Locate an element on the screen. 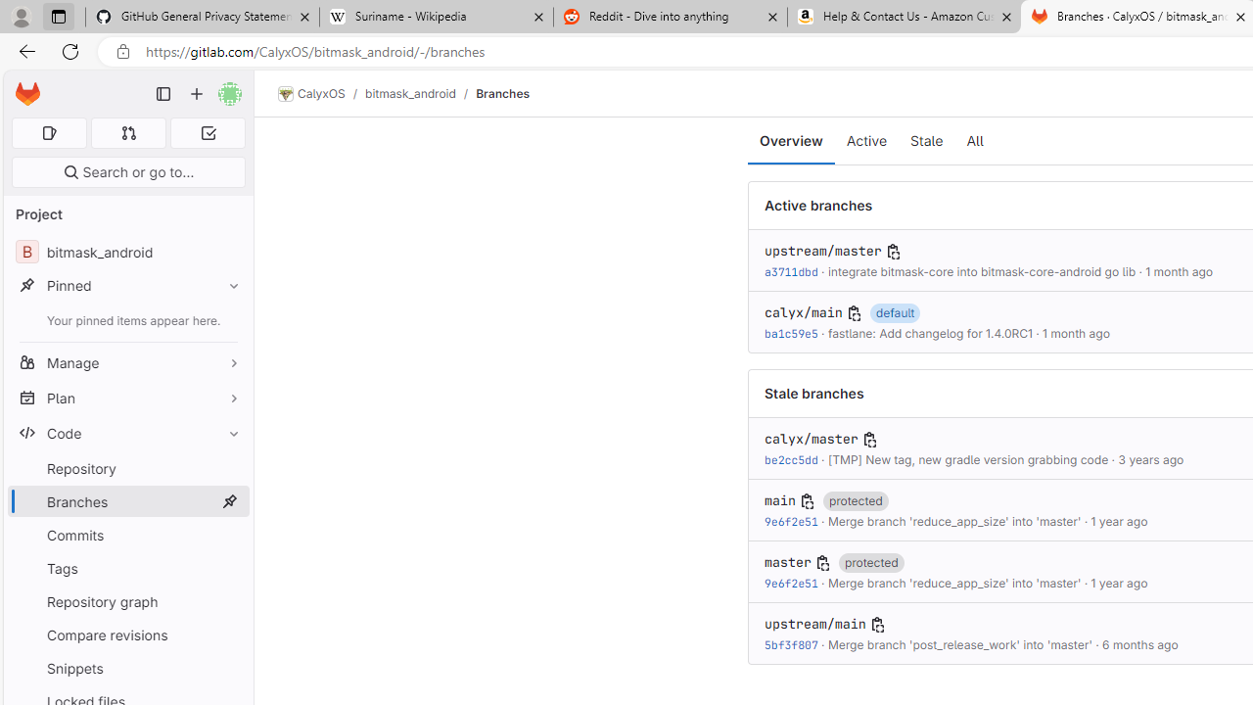 The height and width of the screenshot is (705, 1253). Pin Tags is located at coordinates (229, 568).